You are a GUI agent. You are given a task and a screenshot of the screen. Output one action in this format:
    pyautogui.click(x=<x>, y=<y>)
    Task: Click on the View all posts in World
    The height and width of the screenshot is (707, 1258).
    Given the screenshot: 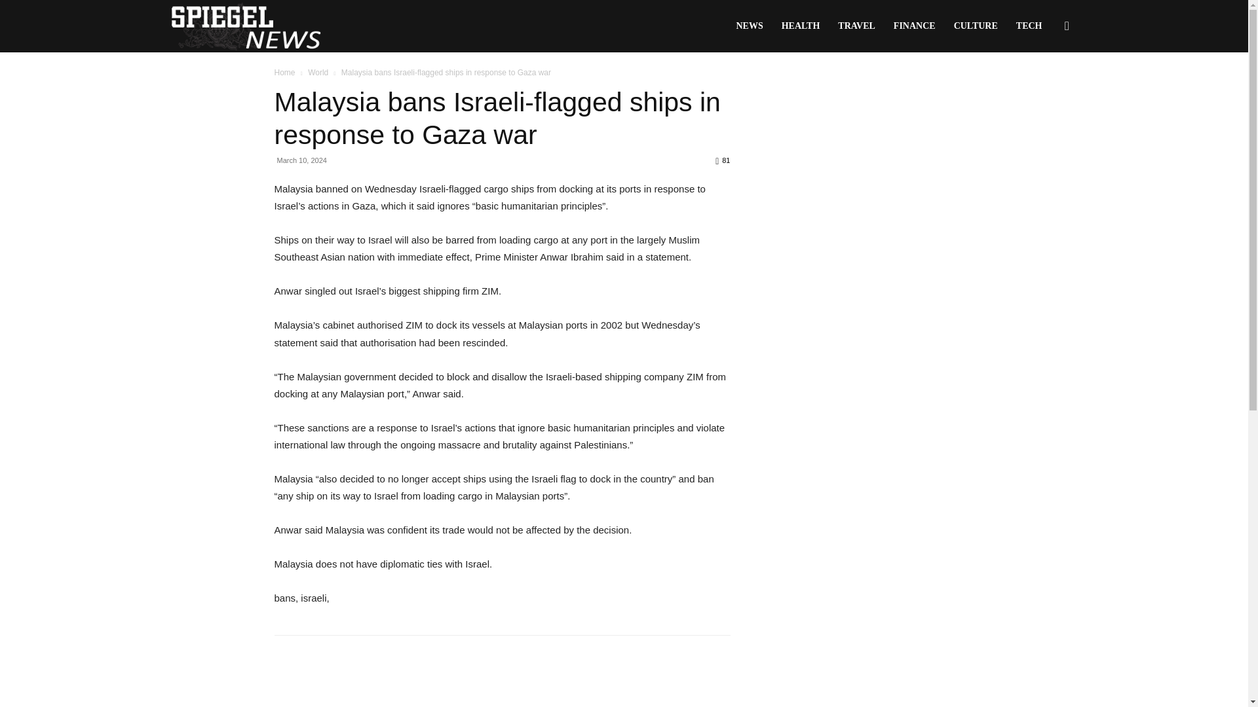 What is the action you would take?
    pyautogui.click(x=318, y=72)
    